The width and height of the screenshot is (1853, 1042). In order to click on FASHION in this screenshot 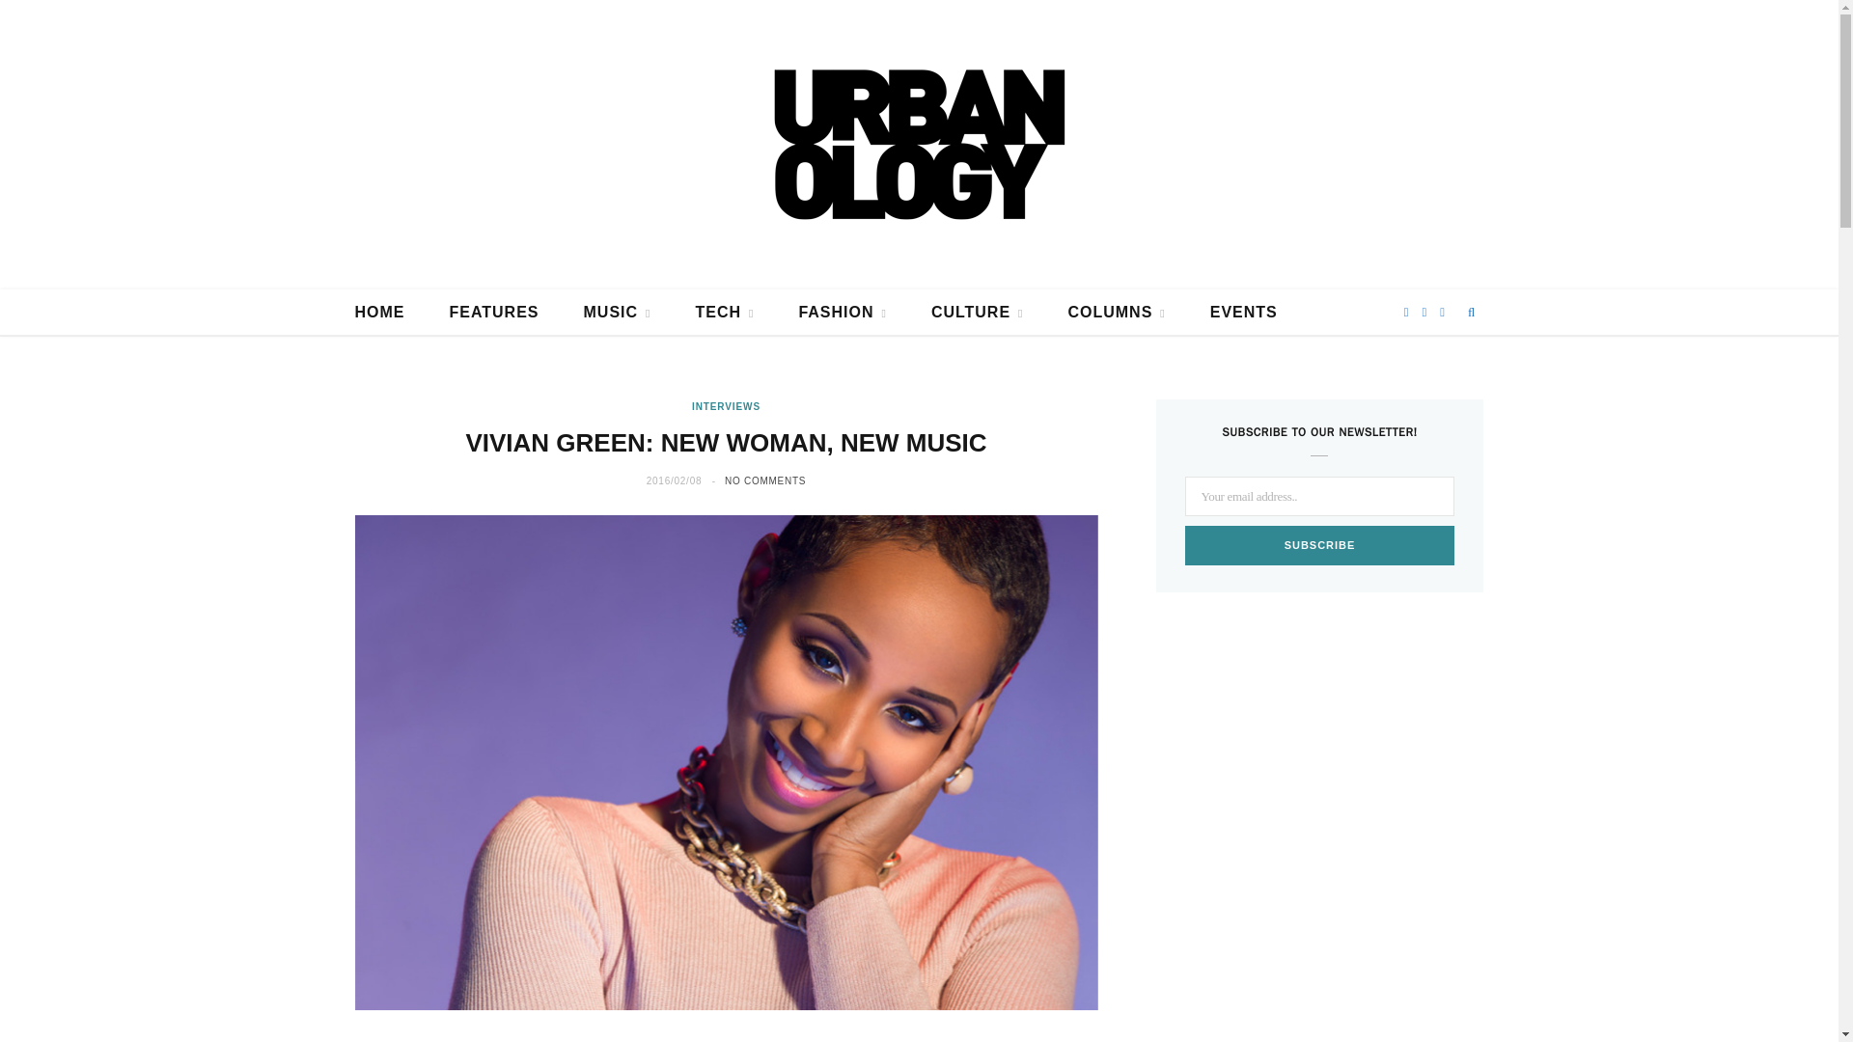, I will do `click(842, 313)`.